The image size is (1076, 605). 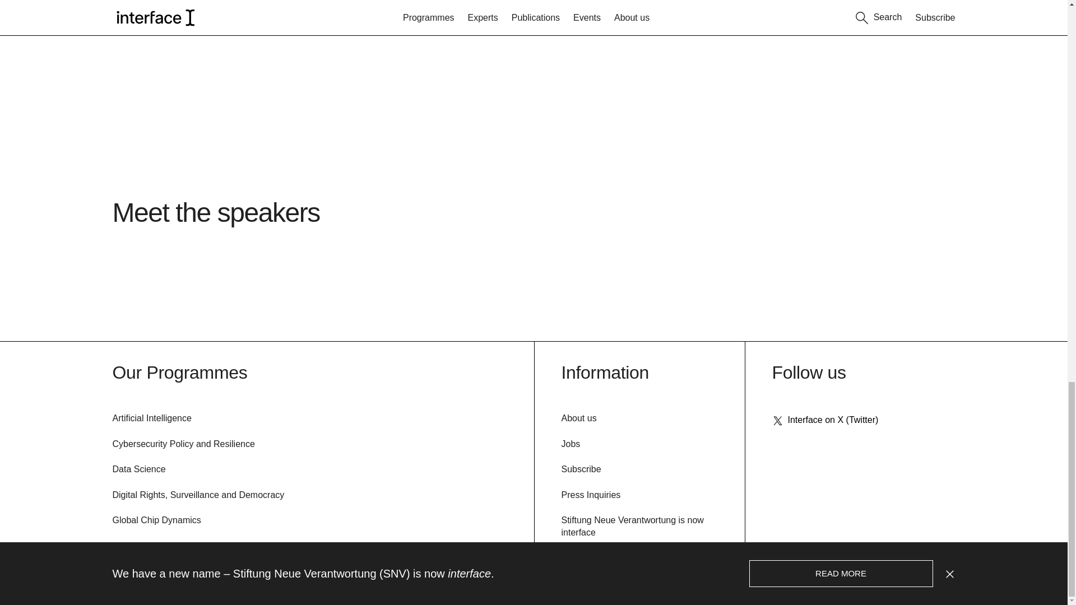 I want to click on Global Chip Dynamics, so click(x=156, y=521).